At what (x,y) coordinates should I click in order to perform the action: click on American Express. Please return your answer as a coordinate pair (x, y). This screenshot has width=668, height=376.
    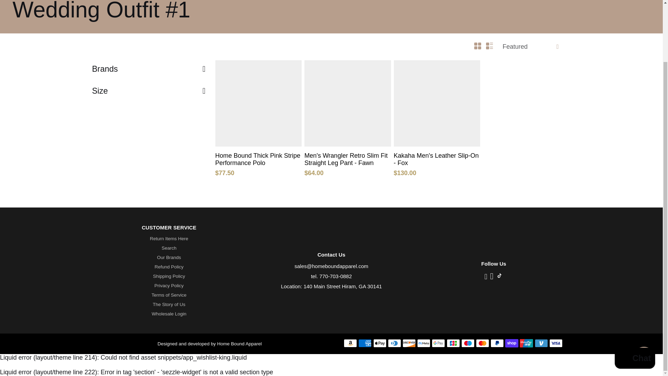
    Looking at the image, I should click on (365, 343).